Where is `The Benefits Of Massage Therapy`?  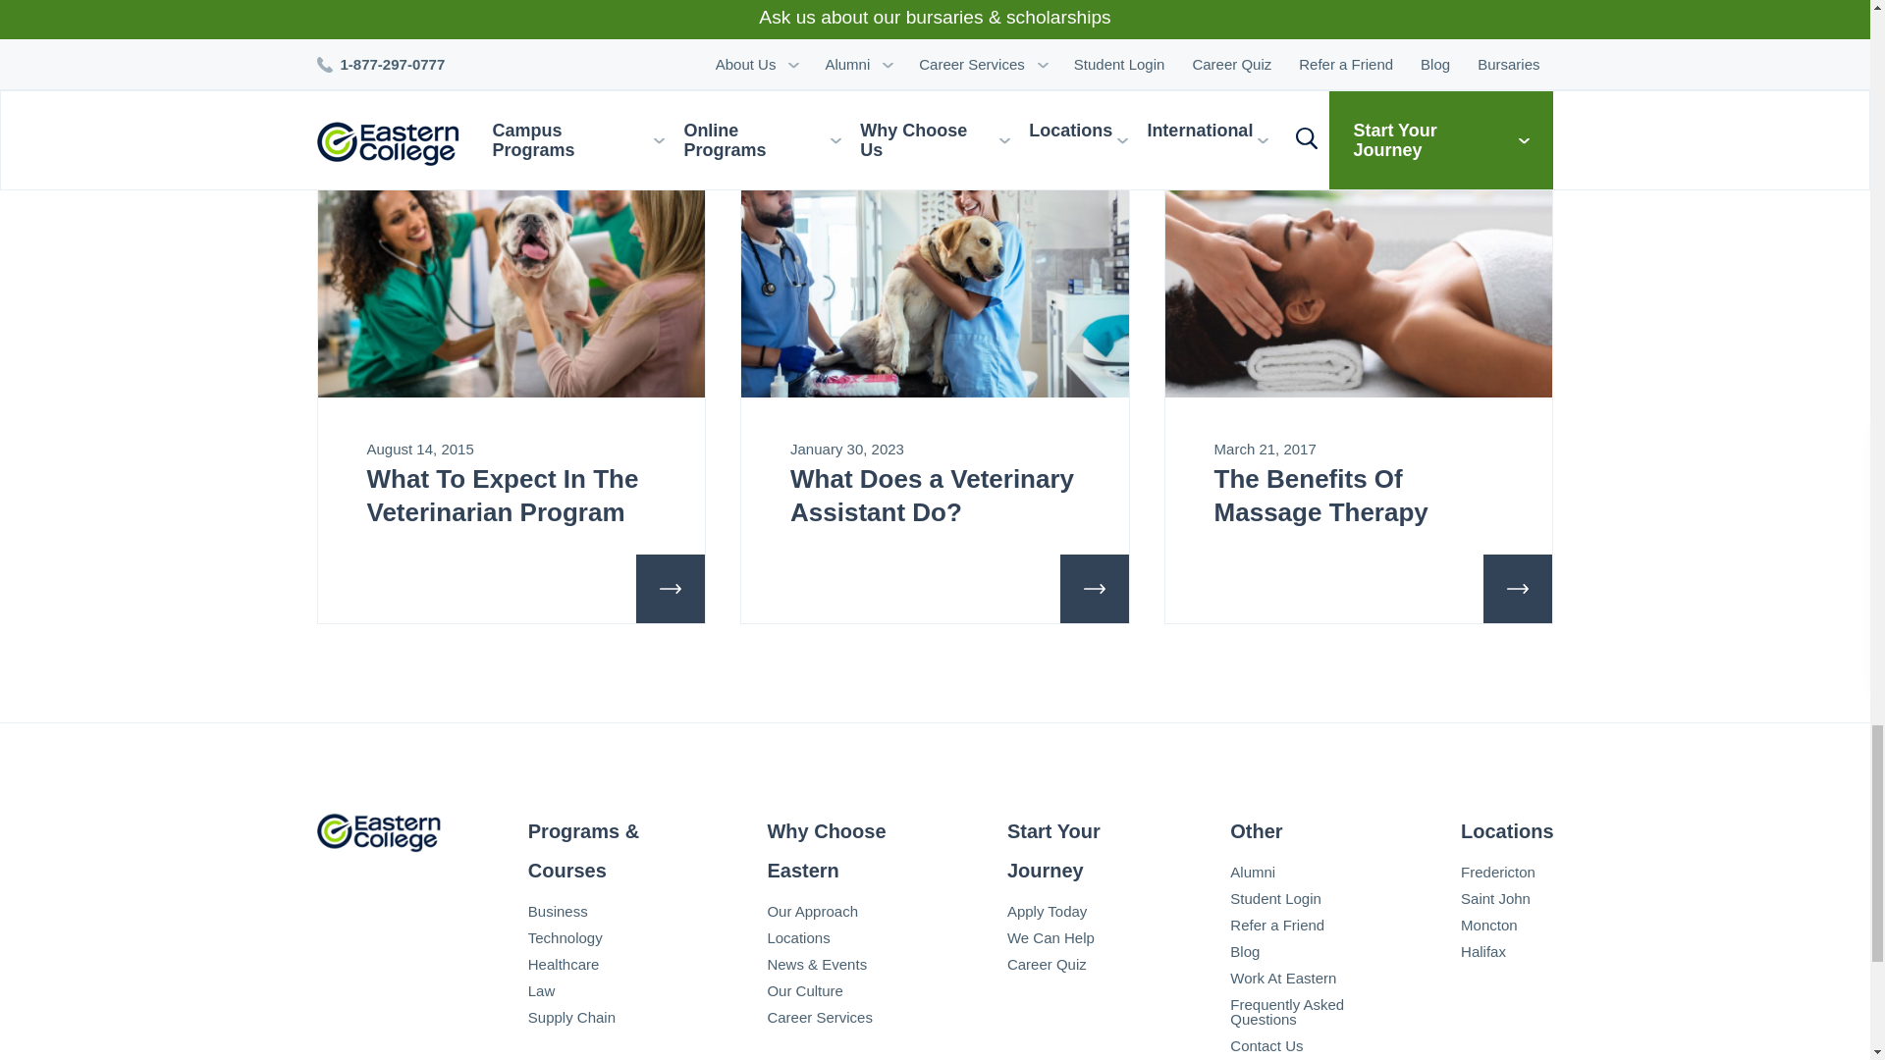
The Benefits Of Massage Therapy is located at coordinates (1359, 275).